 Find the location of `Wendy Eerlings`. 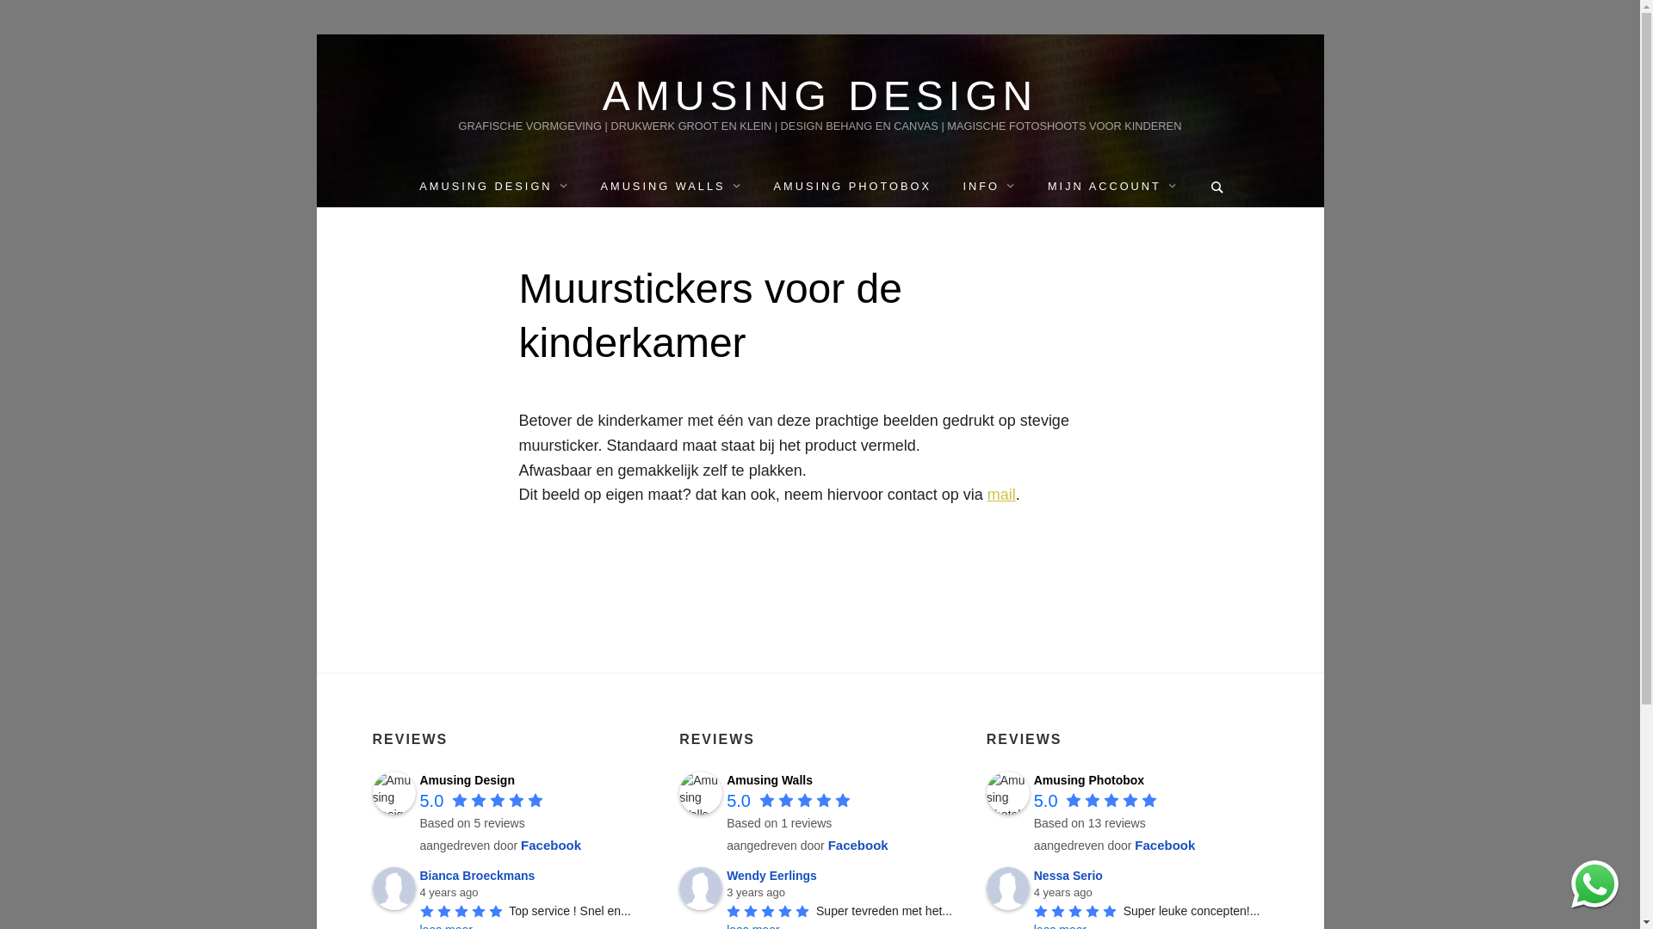

Wendy Eerlings is located at coordinates (775, 876).